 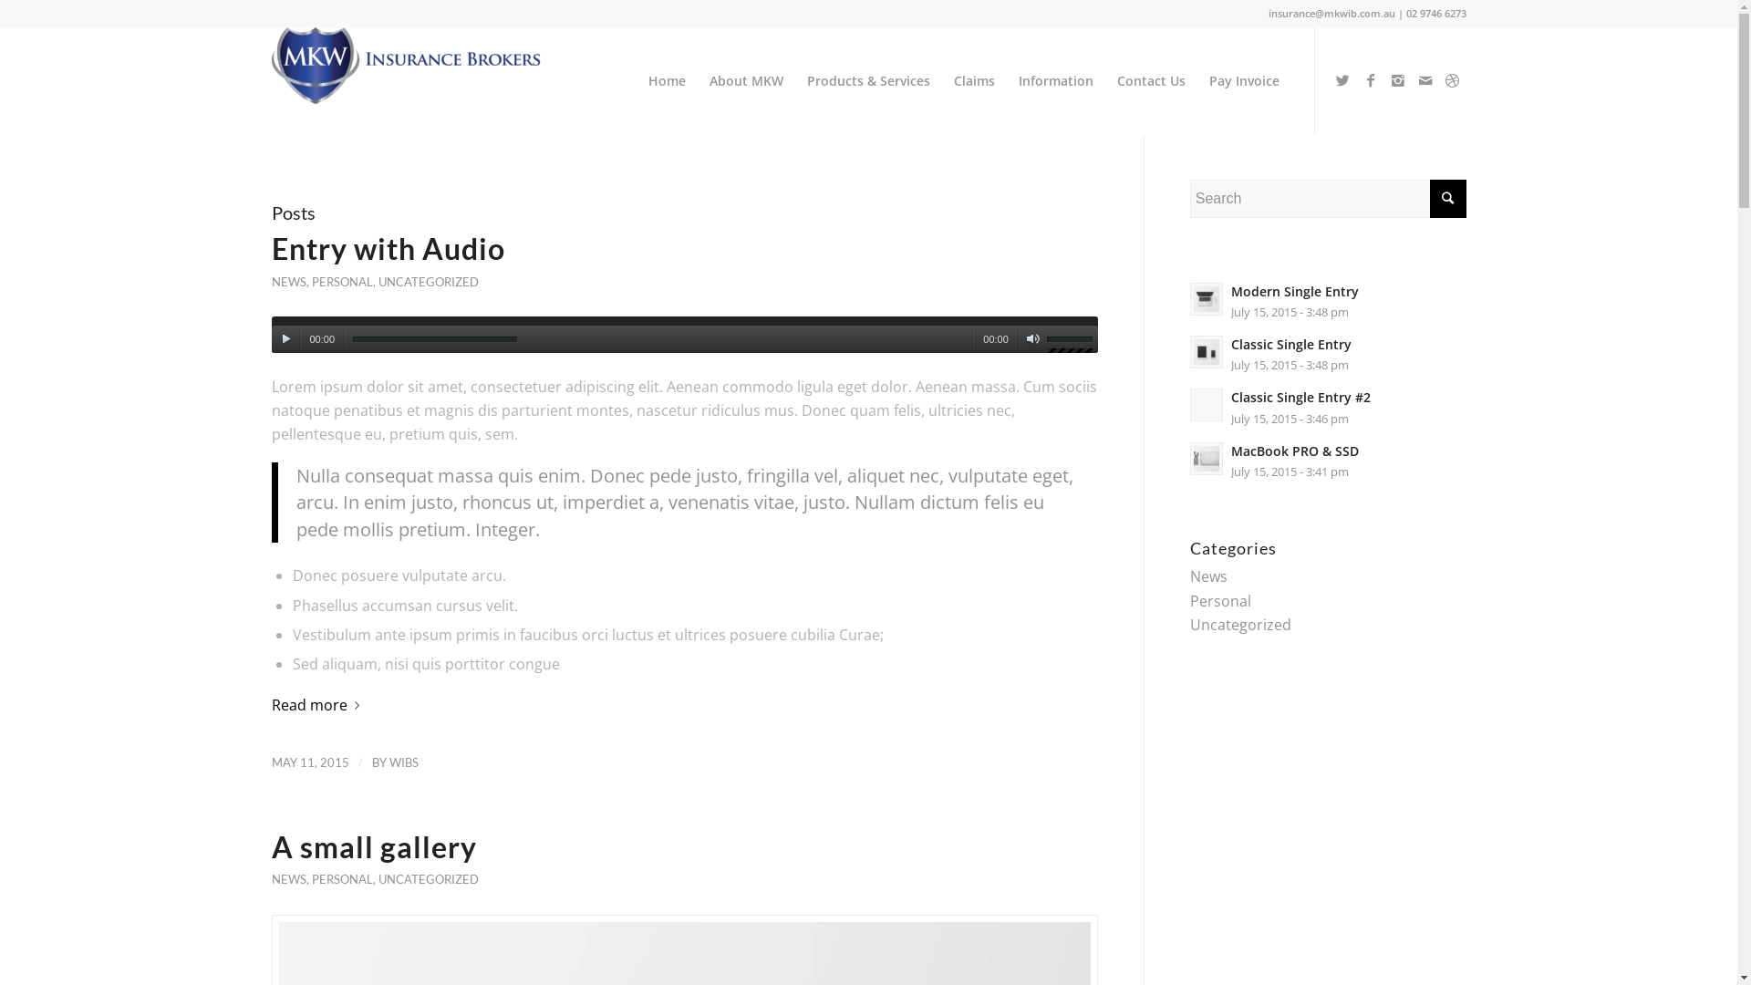 I want to click on Modern Single Entry
July 15, 2015 - 3:48 pm, so click(x=1328, y=301).